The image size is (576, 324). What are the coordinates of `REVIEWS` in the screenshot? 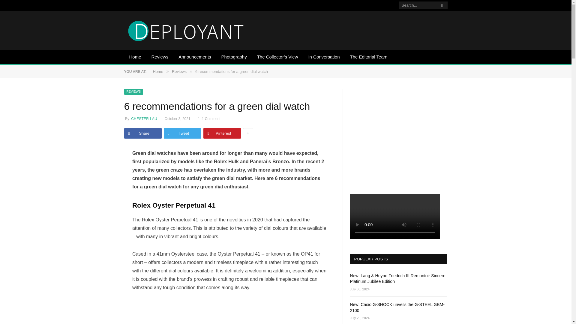 It's located at (134, 92).